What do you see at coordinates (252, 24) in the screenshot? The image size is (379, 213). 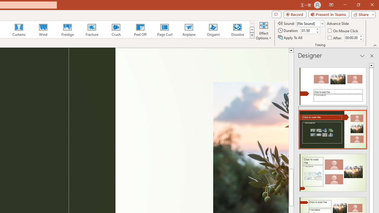 I see `Row up` at bounding box center [252, 24].